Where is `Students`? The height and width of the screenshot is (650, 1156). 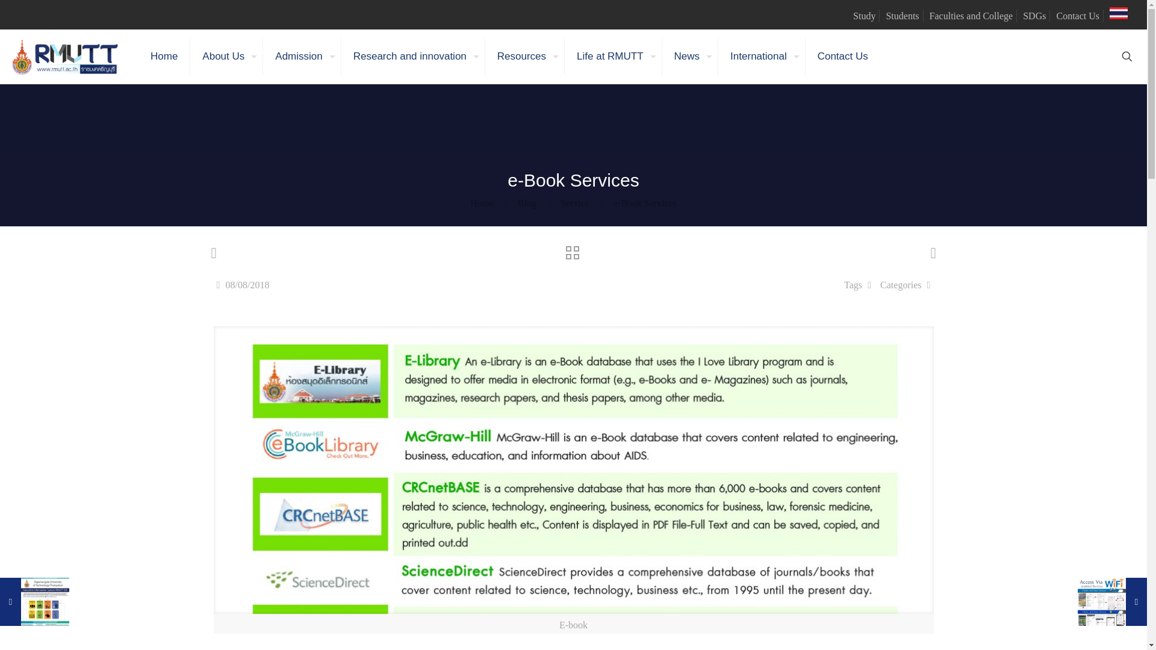 Students is located at coordinates (902, 16).